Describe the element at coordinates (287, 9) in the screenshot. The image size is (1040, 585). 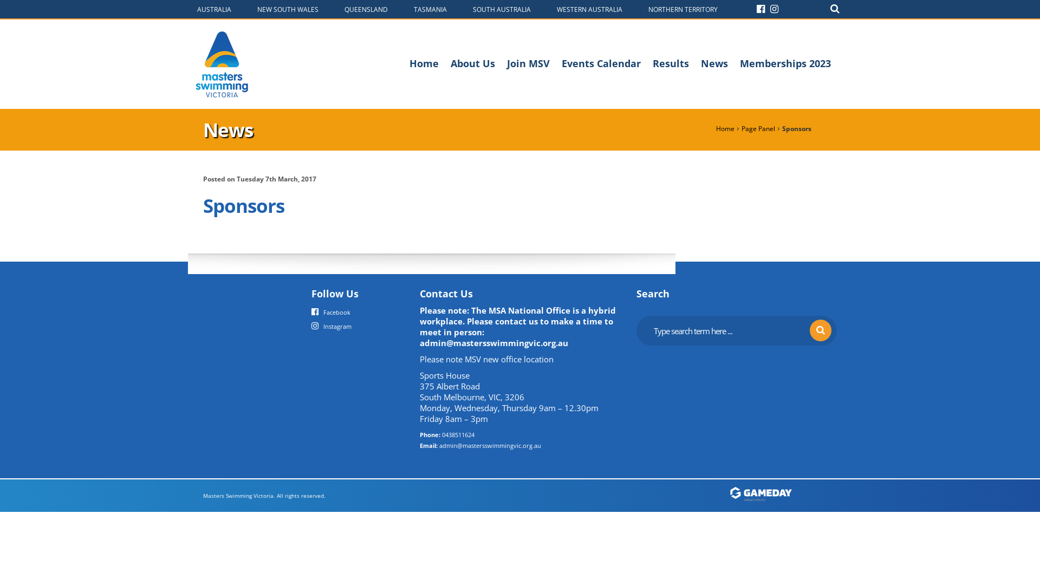
I see `NEW SOUTH WALES` at that location.